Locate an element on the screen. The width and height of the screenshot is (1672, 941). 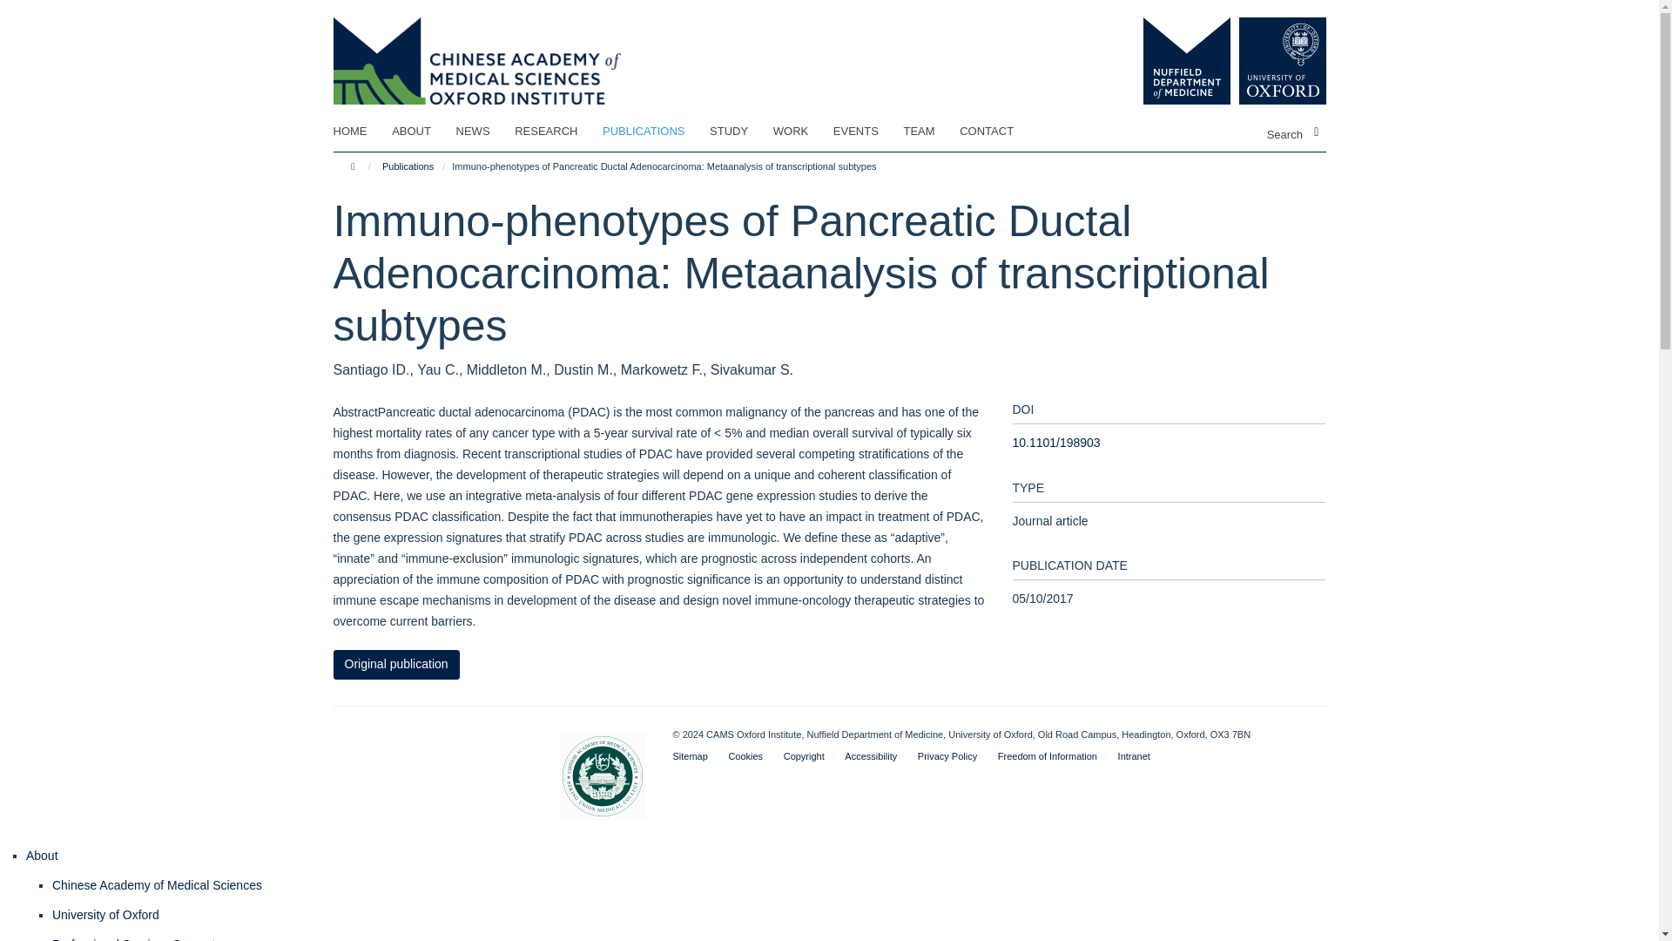
NDM University of Oxford is located at coordinates (1221, 61).